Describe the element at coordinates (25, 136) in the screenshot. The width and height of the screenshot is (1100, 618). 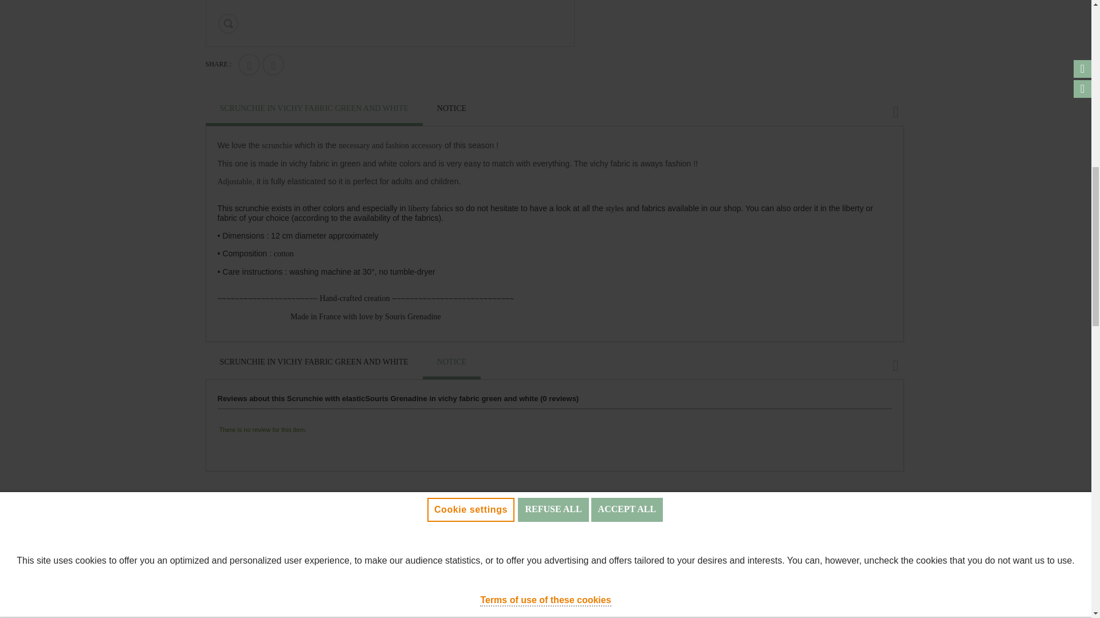
I see `on` at that location.